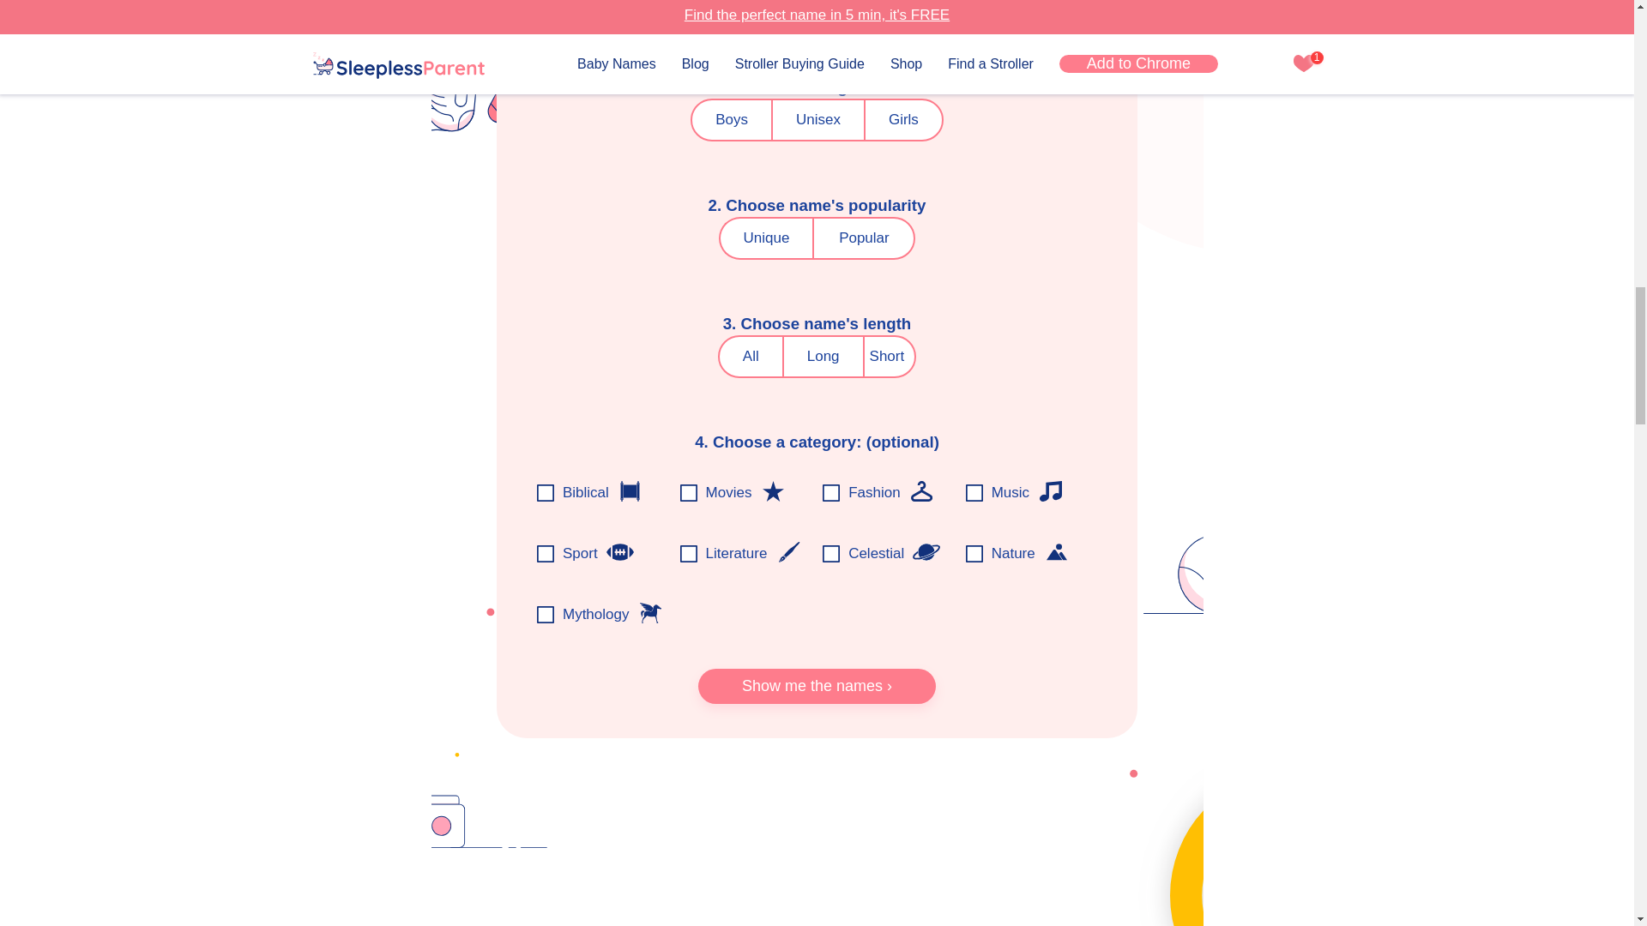 Image resolution: width=1647 pixels, height=926 pixels. I want to click on Advertisement, so click(816, 849).